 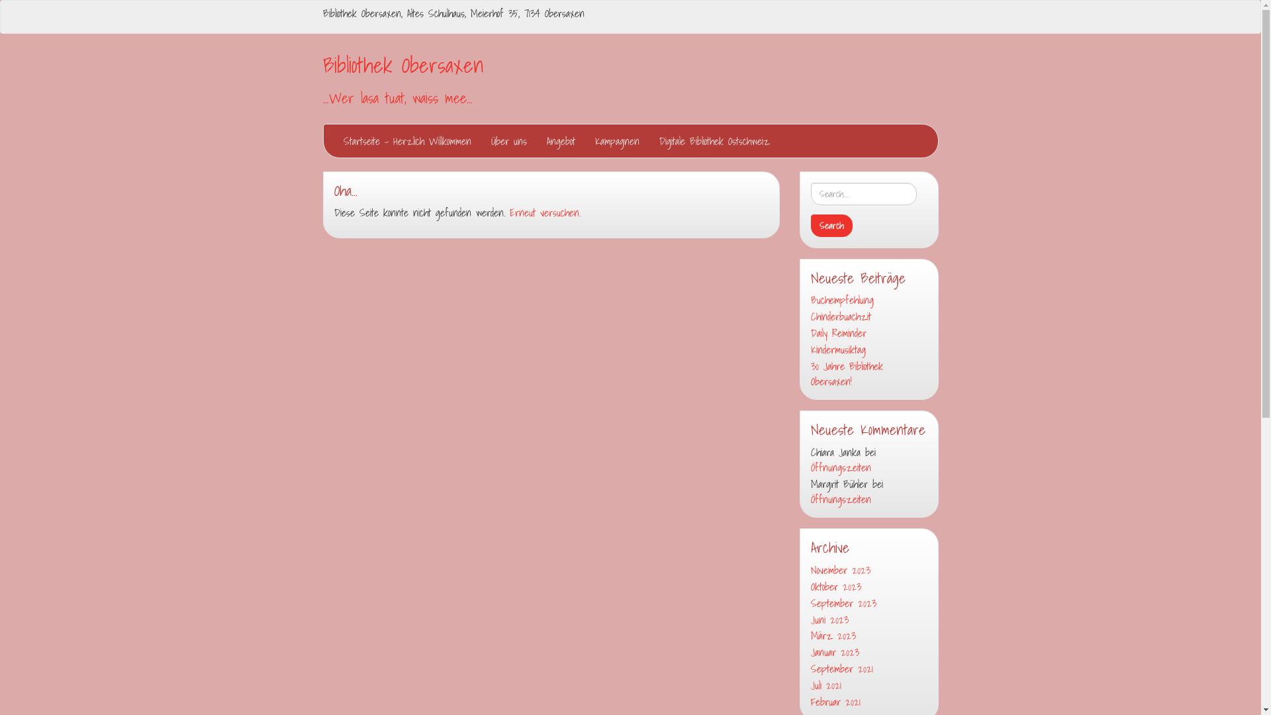 What do you see at coordinates (869, 620) in the screenshot?
I see `Juni 2023` at bounding box center [869, 620].